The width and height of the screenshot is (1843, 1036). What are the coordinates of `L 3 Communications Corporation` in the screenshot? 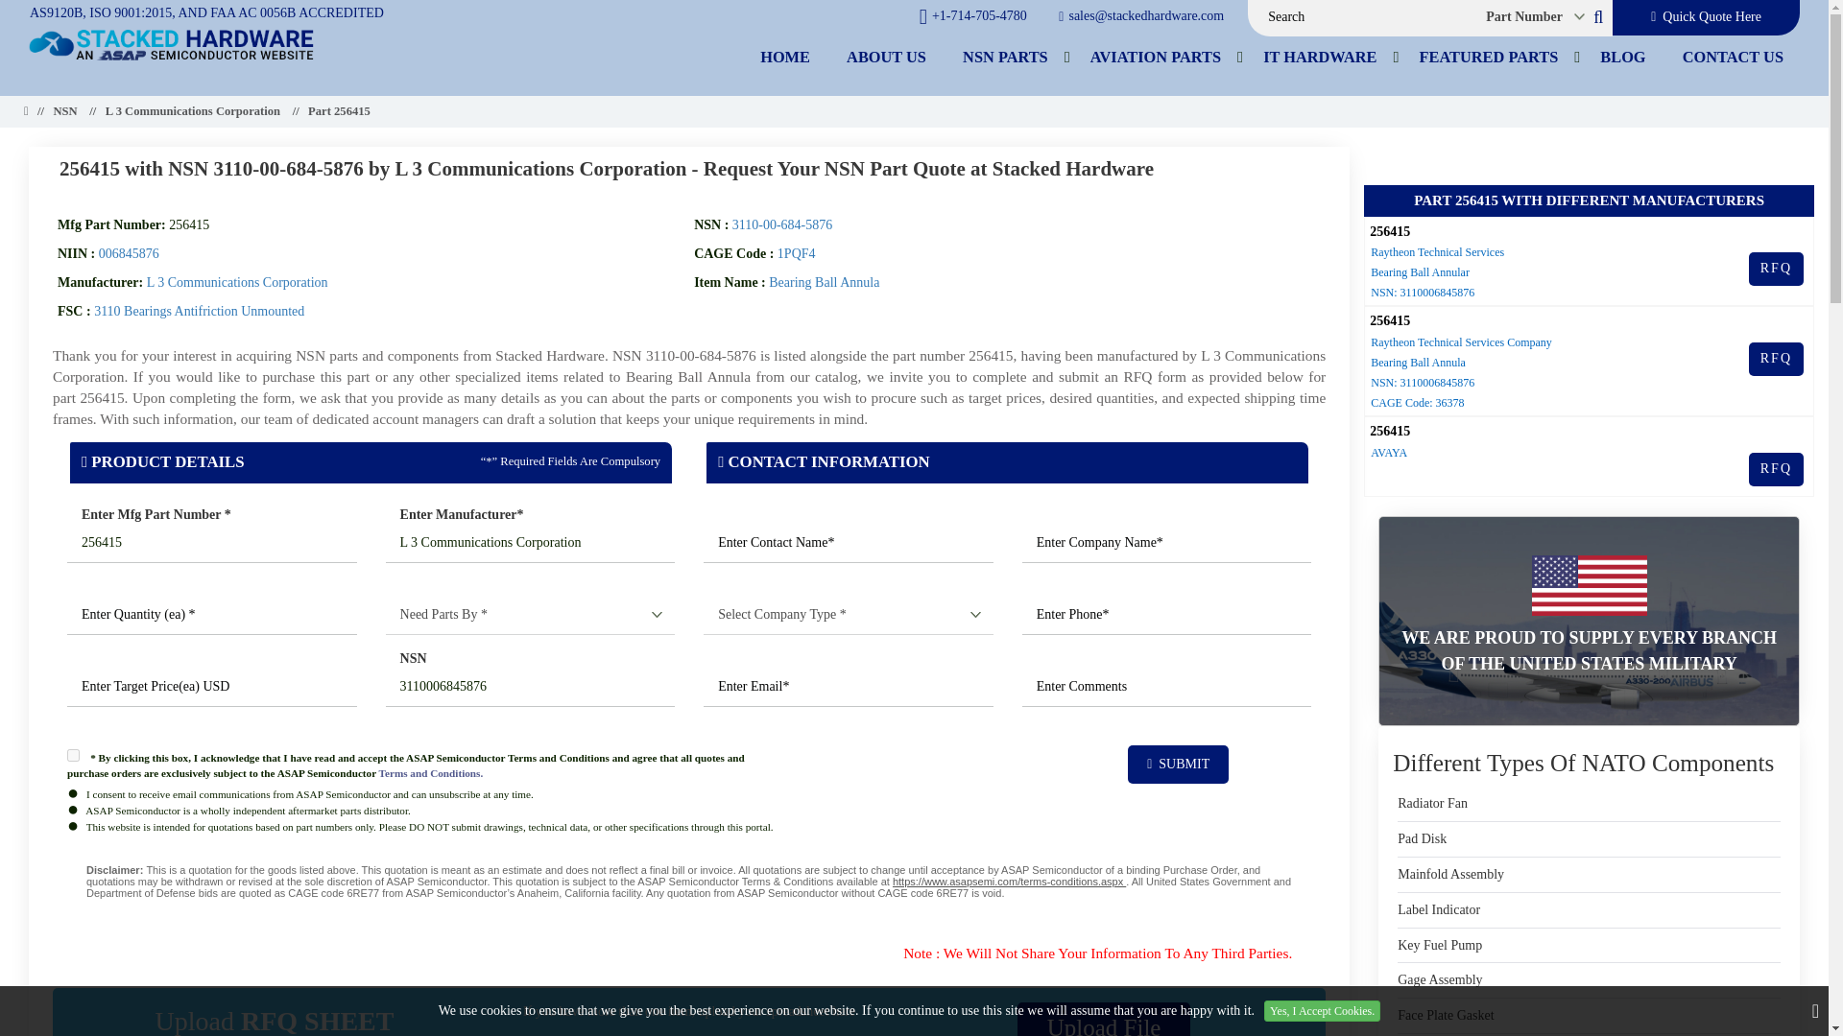 It's located at (530, 543).